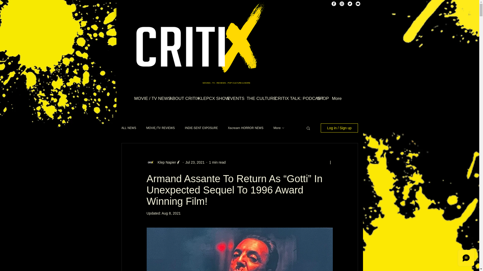 This screenshot has height=271, width=483. What do you see at coordinates (171, 213) in the screenshot?
I see `Aug 8, 2021` at bounding box center [171, 213].